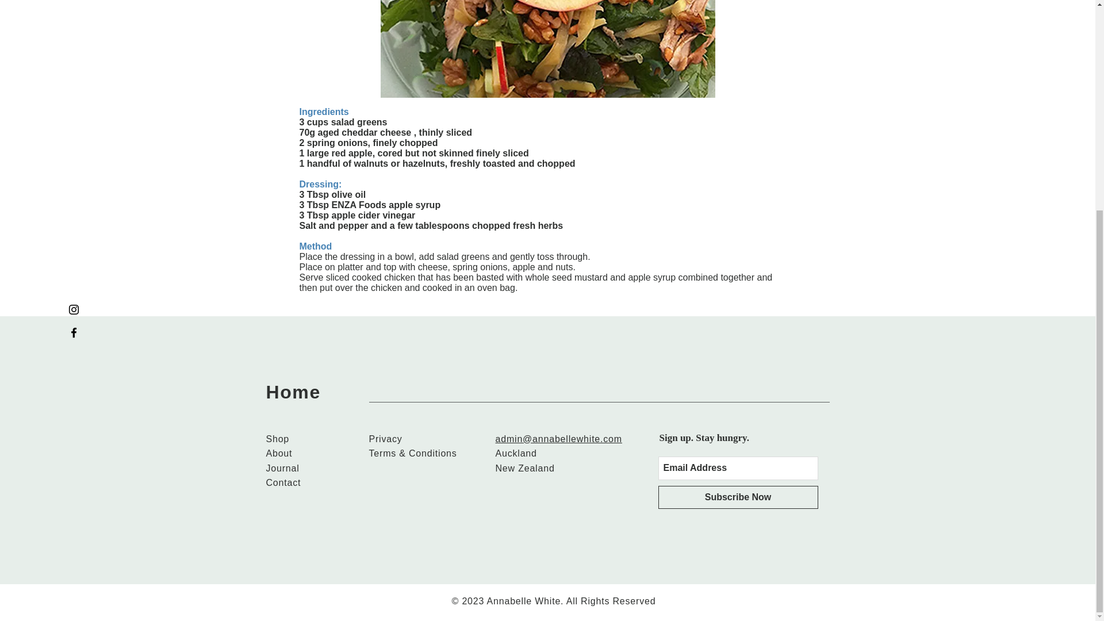 The image size is (1104, 621). What do you see at coordinates (282, 468) in the screenshot?
I see `Journal` at bounding box center [282, 468].